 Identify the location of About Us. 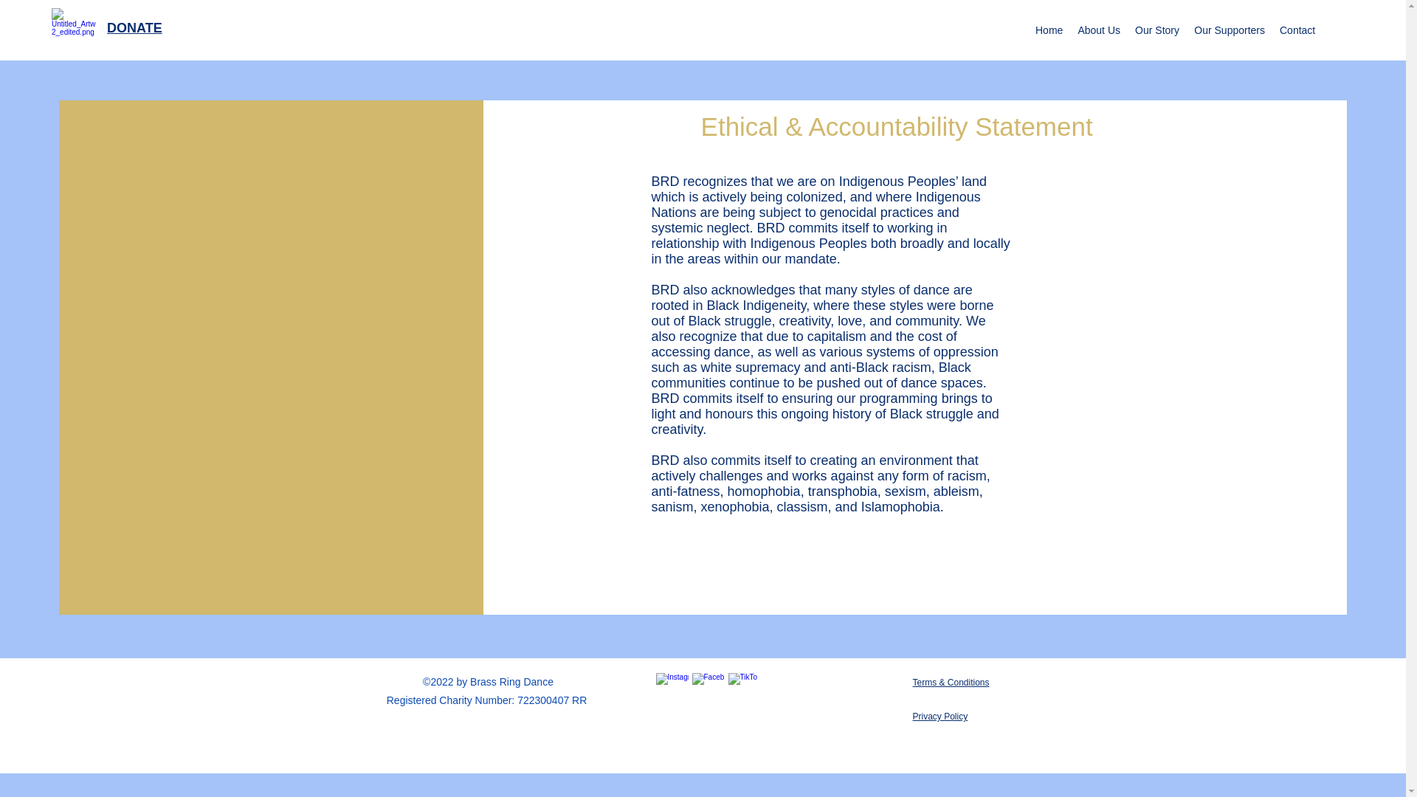
(1098, 30).